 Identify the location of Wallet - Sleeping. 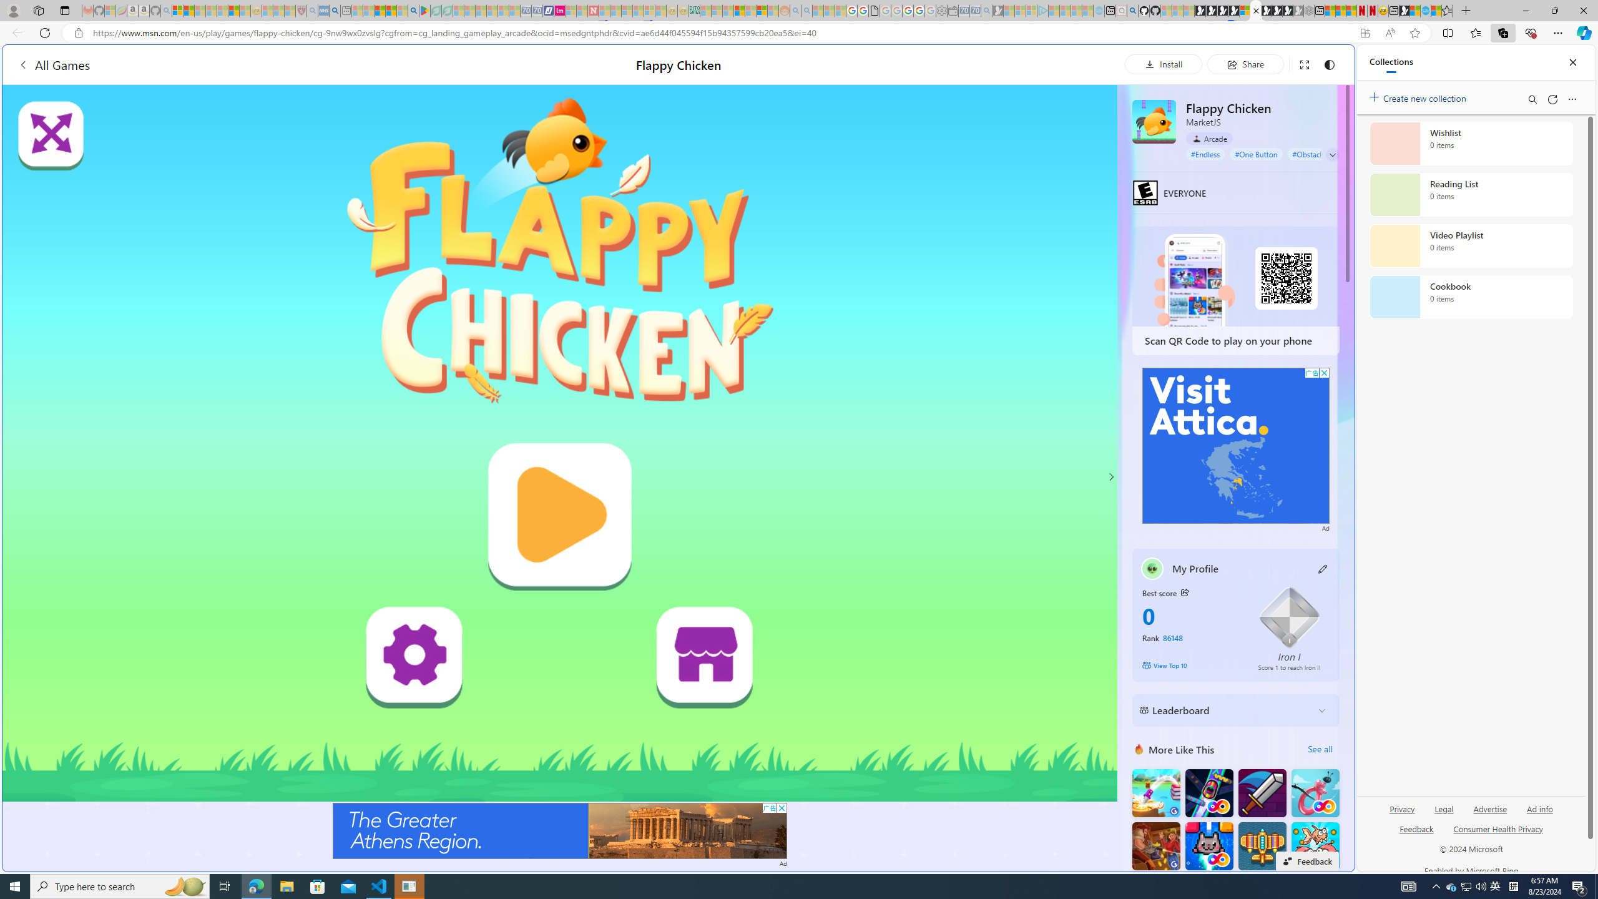
(952, 11).